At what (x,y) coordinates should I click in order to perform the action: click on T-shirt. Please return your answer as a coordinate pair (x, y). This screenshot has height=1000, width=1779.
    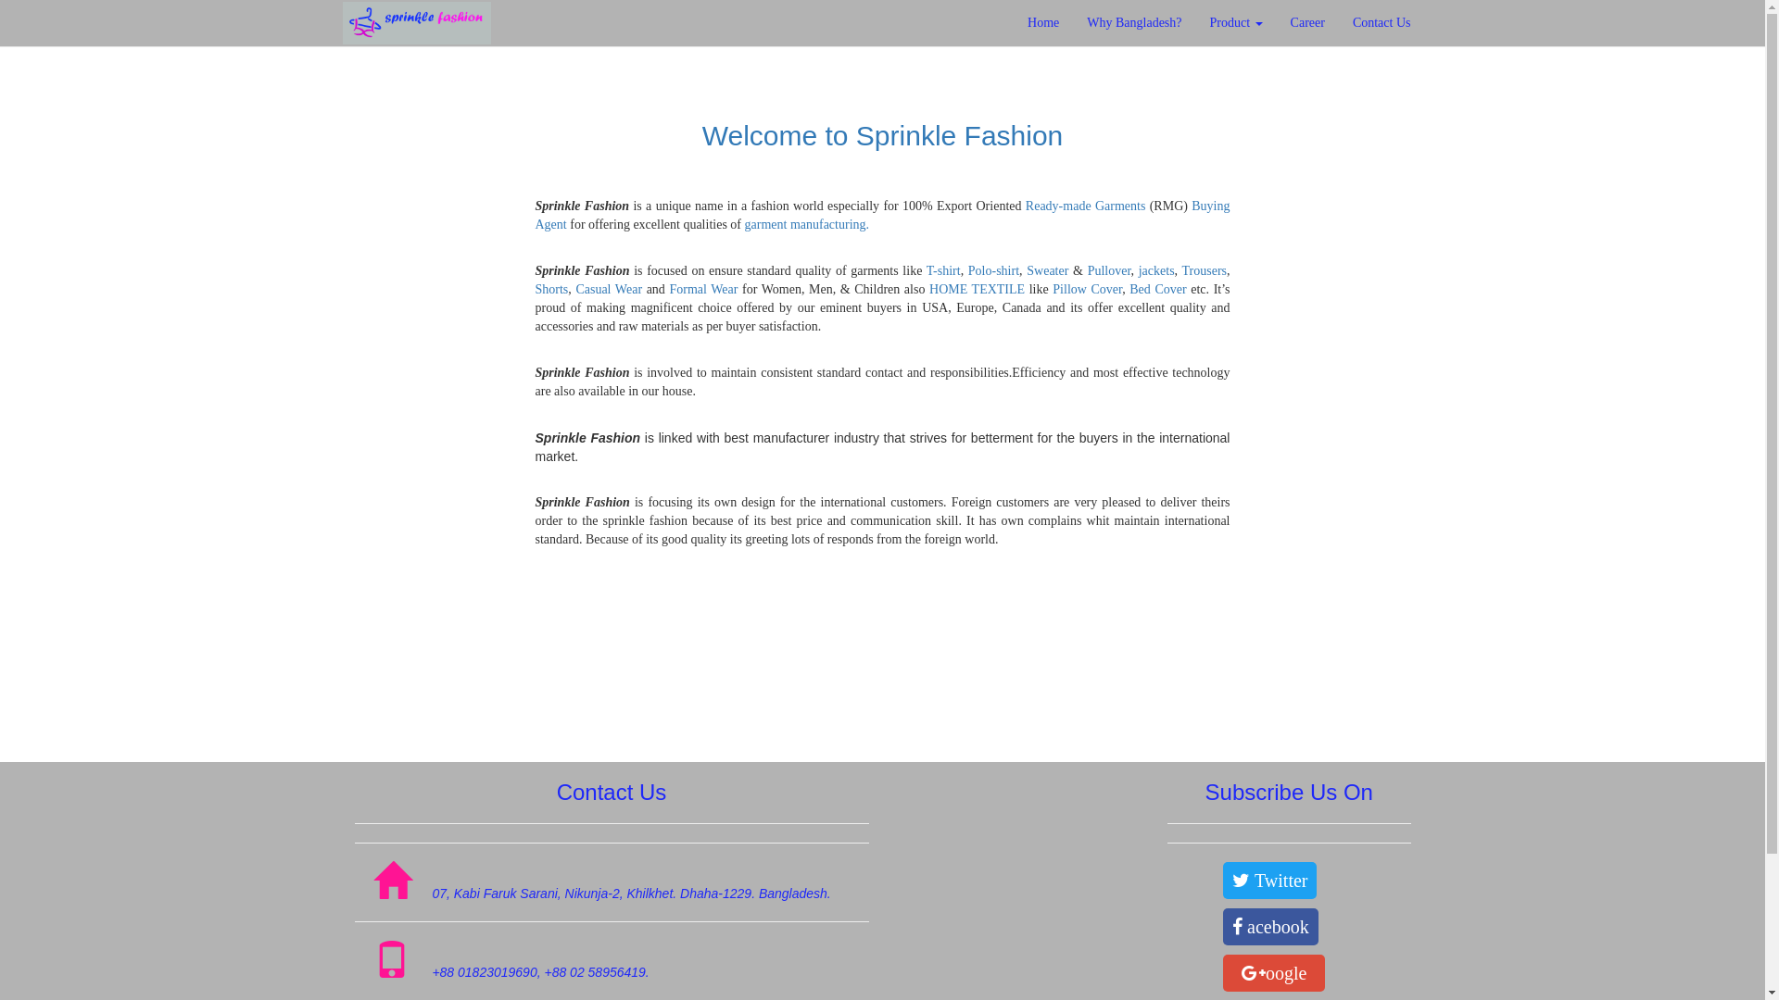
    Looking at the image, I should click on (943, 270).